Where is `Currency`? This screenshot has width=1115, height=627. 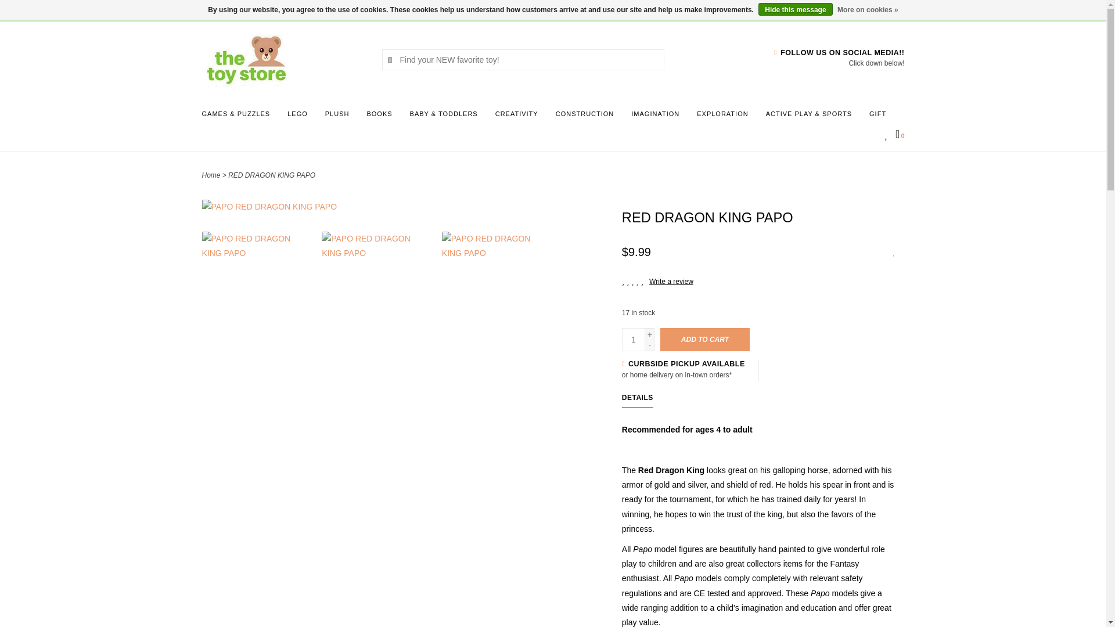
Currency is located at coordinates (217, 9).